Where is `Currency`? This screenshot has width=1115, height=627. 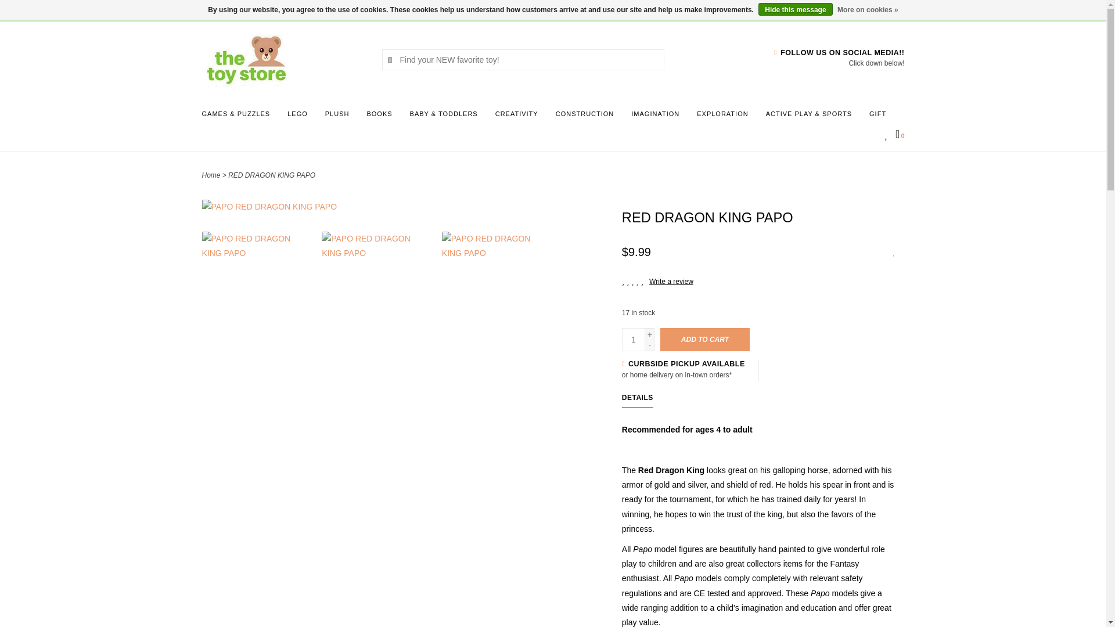
Currency is located at coordinates (217, 9).